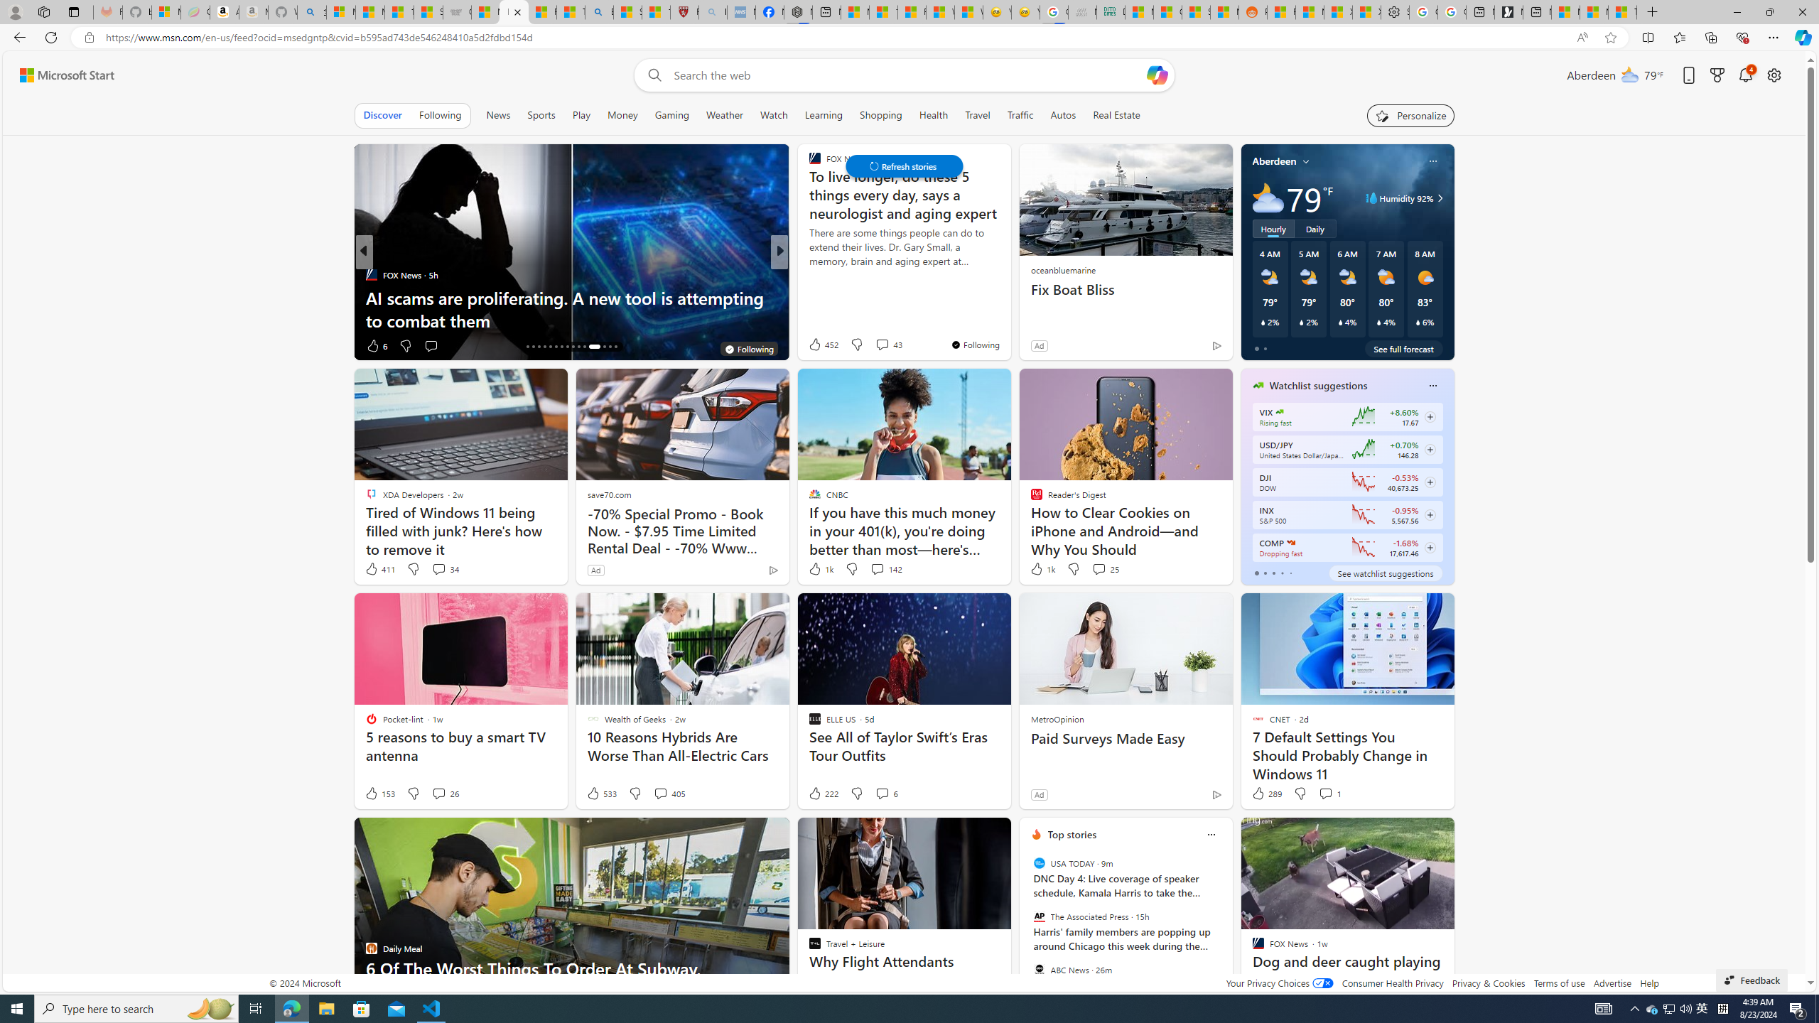 Image resolution: width=1819 pixels, height=1023 pixels. Describe the element at coordinates (1418, 322) in the screenshot. I see `Class: weather-current-precipitation-glyph` at that location.